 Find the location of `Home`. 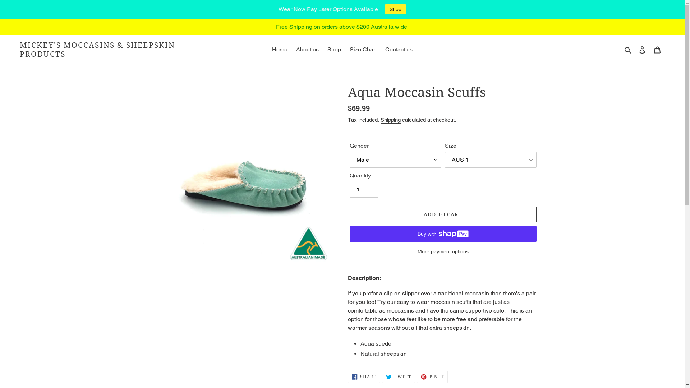

Home is located at coordinates (280, 50).